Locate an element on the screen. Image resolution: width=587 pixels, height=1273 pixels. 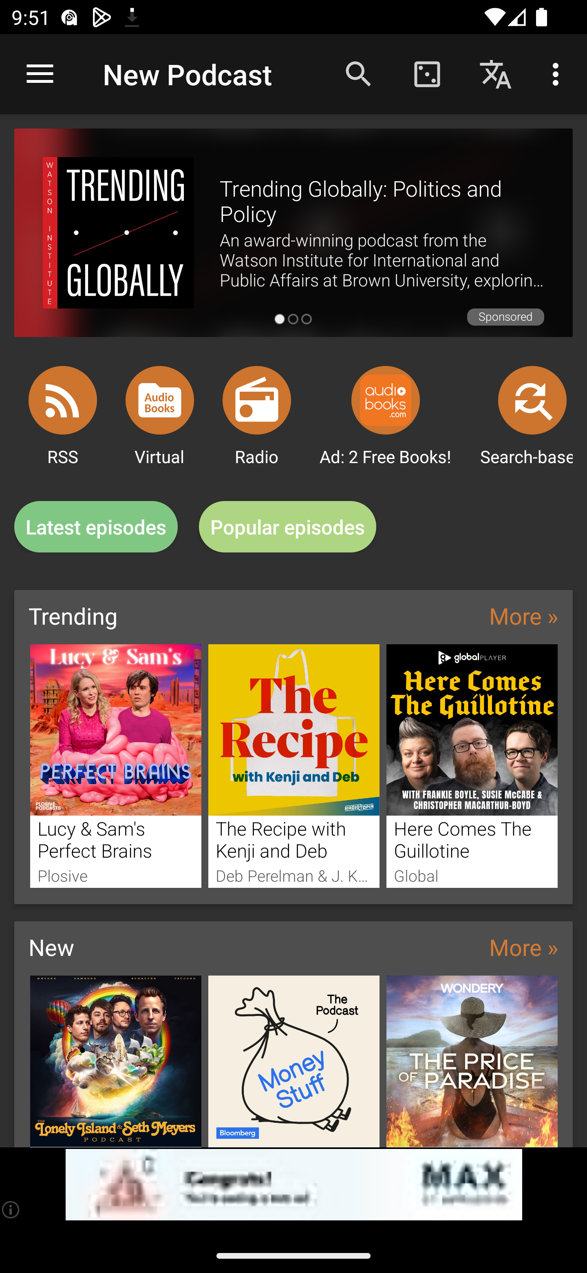
Radio is located at coordinates (257, 400).